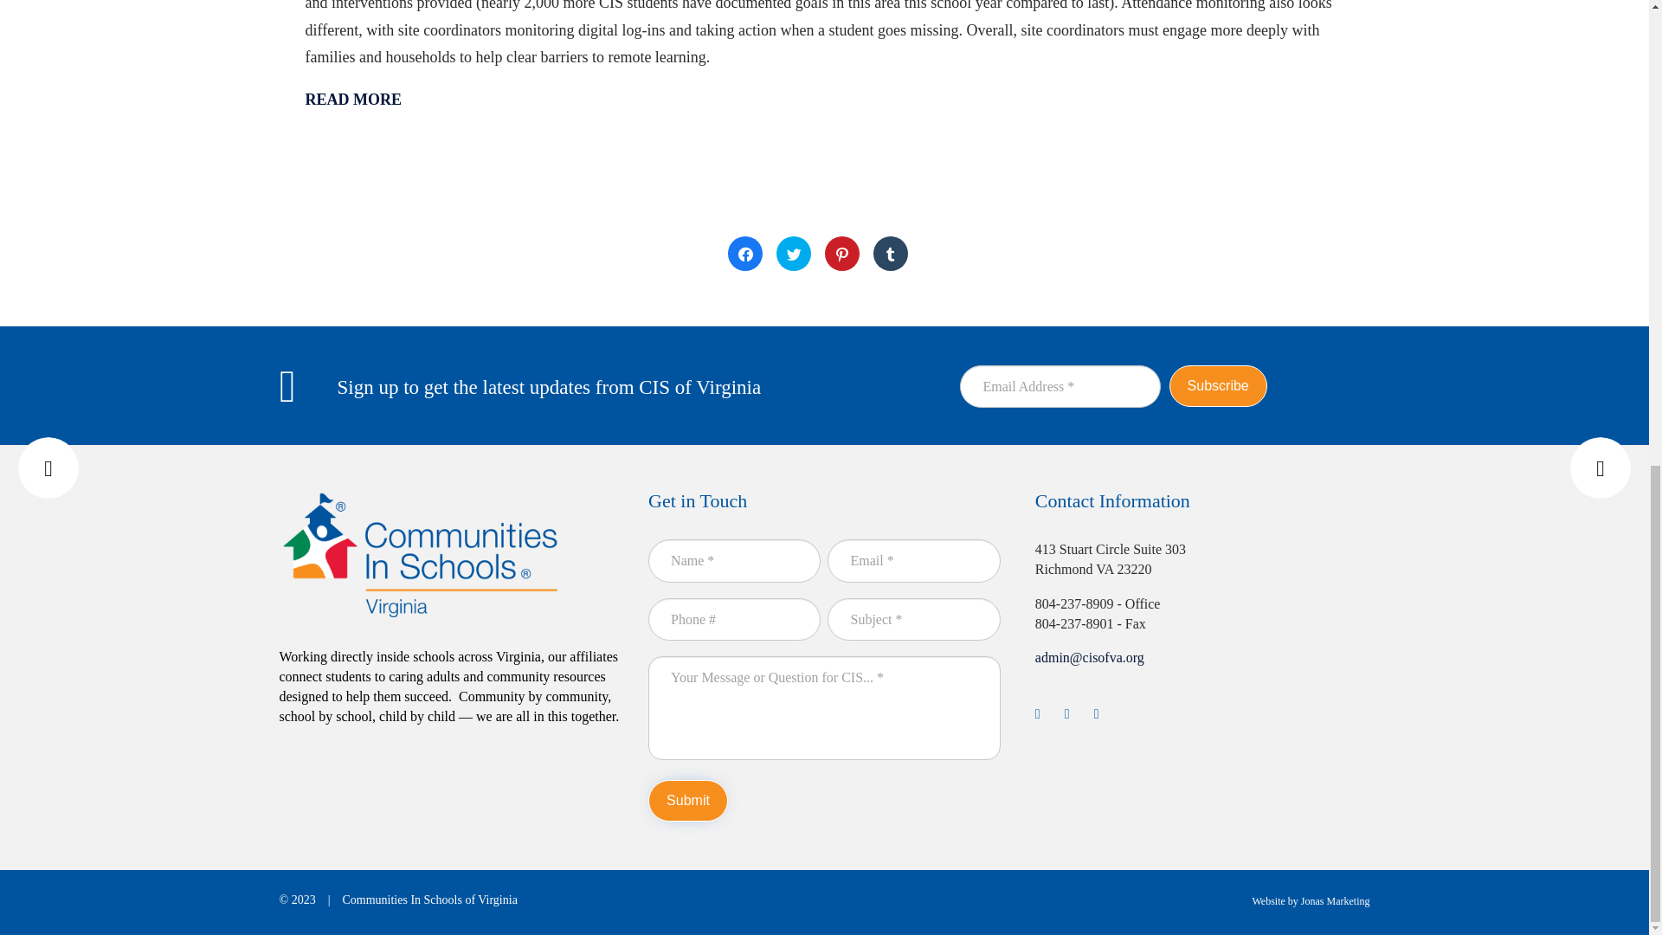 The height and width of the screenshot is (935, 1662). Describe the element at coordinates (890, 254) in the screenshot. I see `Click to share on Tumblr` at that location.